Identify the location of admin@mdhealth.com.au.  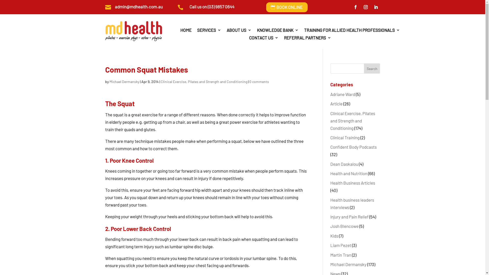
(139, 7).